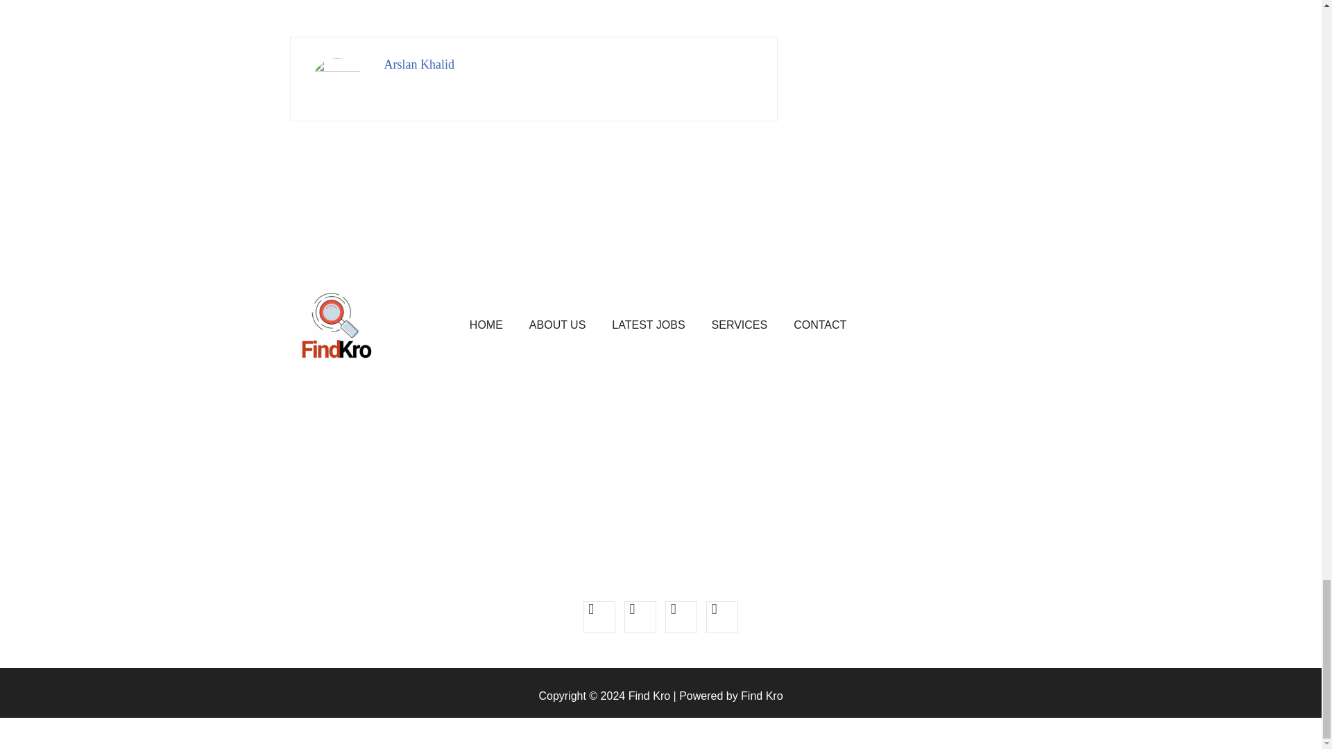 The image size is (1332, 749). I want to click on SERVICES, so click(740, 325).